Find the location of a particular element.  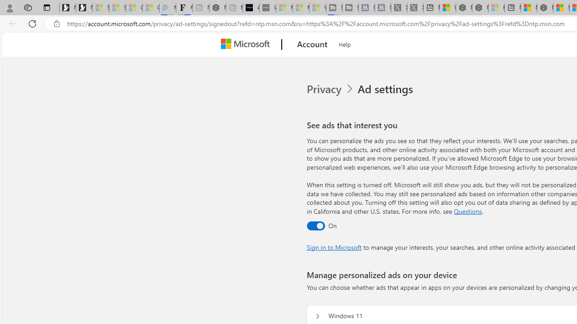

Manage personalized ads on your device Windows 11 is located at coordinates (317, 316).